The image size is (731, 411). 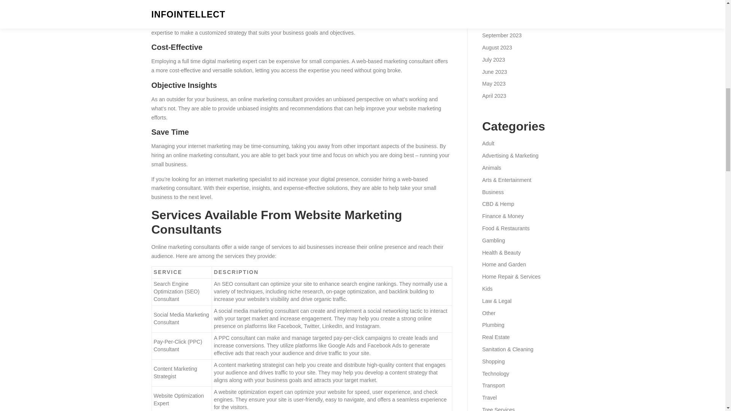 What do you see at coordinates (493, 83) in the screenshot?
I see `May 2023` at bounding box center [493, 83].